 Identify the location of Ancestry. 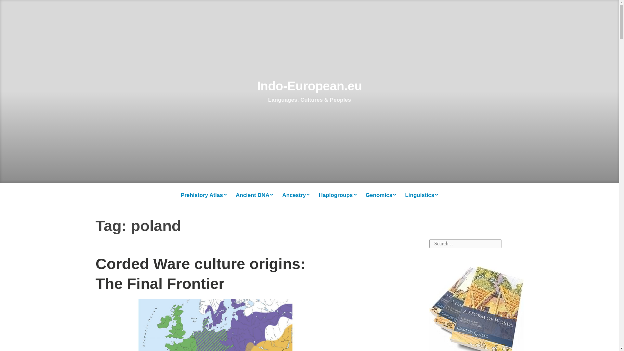
(296, 195).